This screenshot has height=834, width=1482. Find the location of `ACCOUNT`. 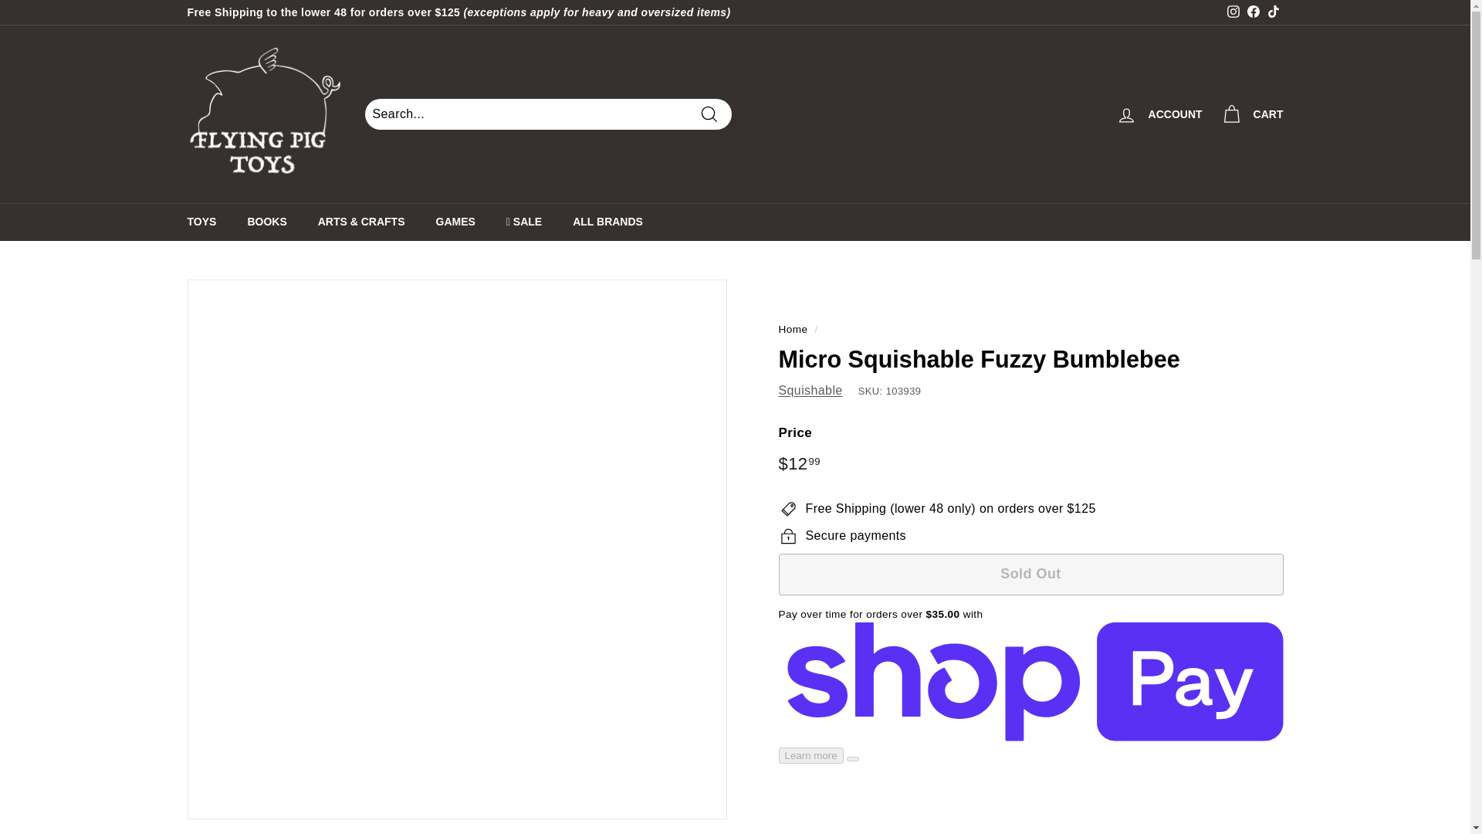

ACCOUNT is located at coordinates (1159, 114).